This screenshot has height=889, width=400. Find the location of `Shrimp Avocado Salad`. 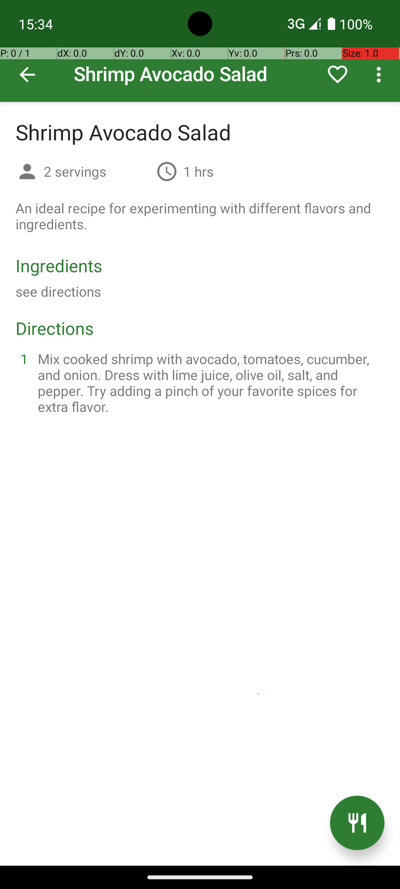

Shrimp Avocado Salad is located at coordinates (200, 51).